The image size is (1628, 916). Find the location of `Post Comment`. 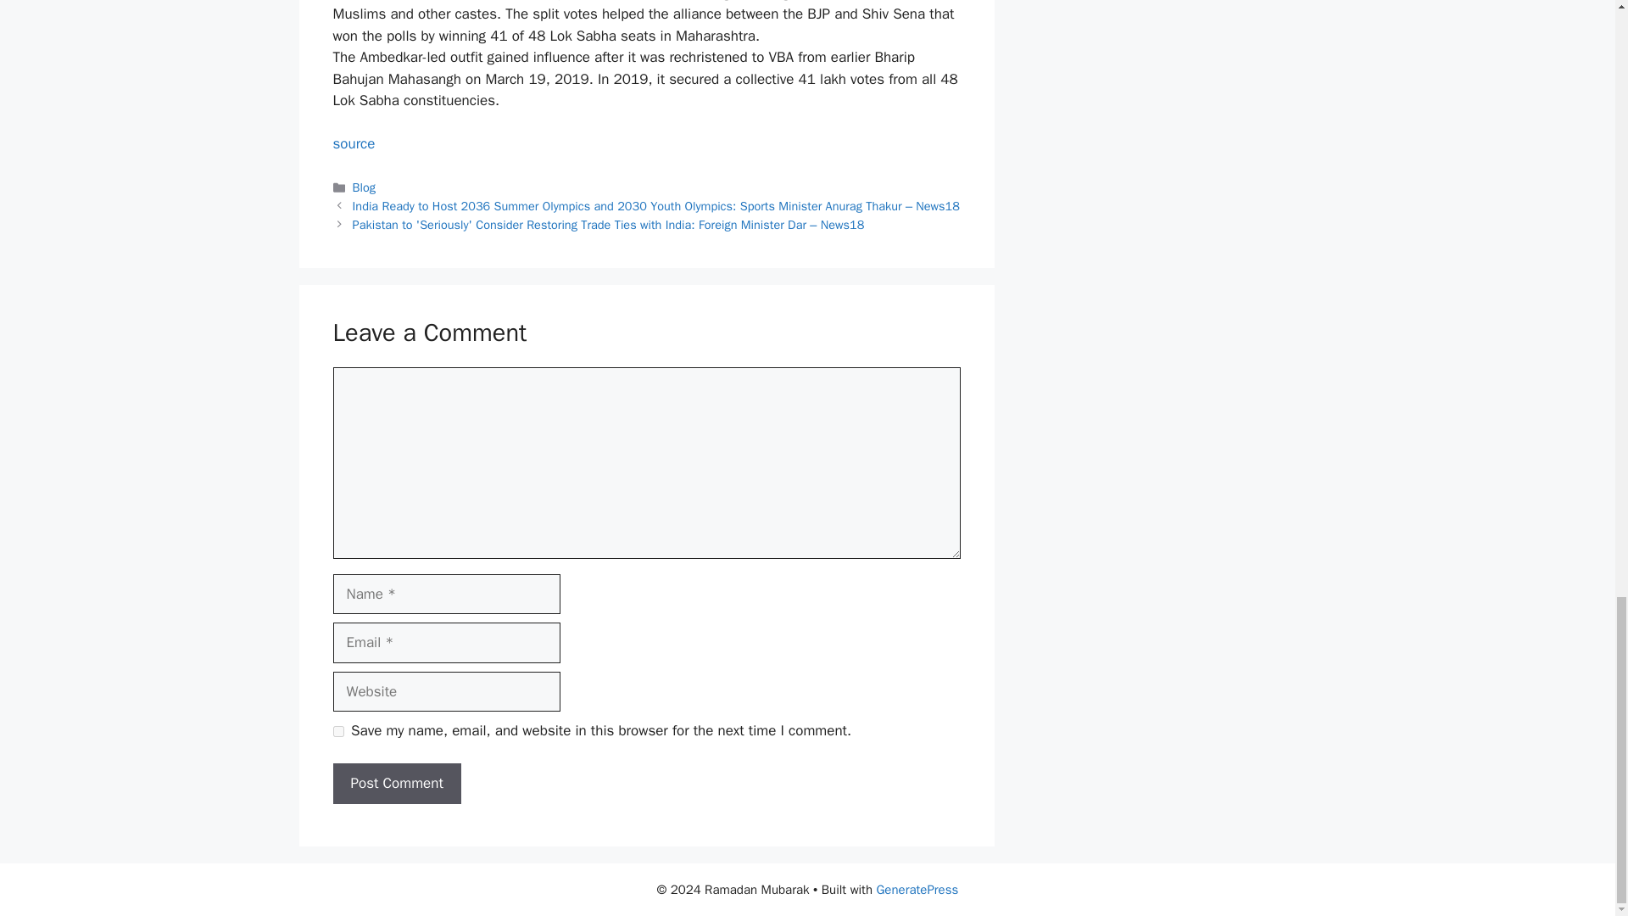

Post Comment is located at coordinates (396, 784).